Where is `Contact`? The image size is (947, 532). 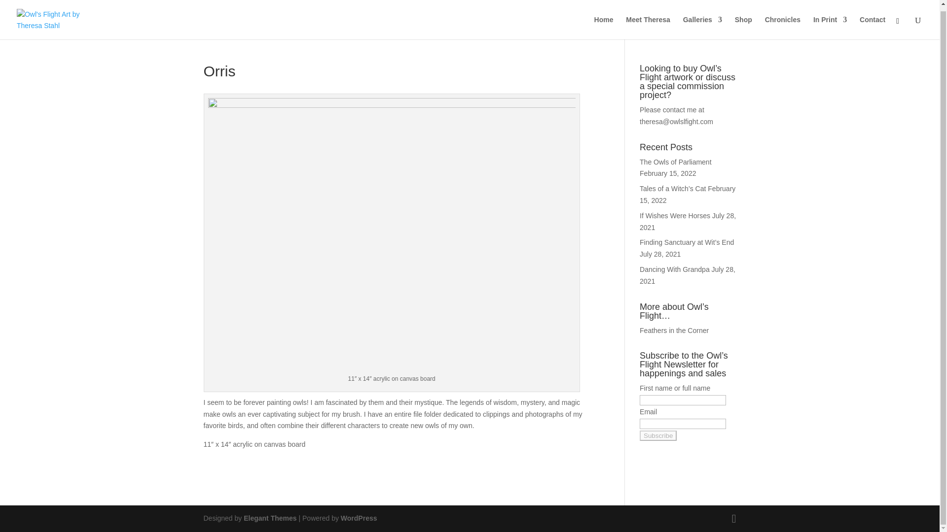
Contact is located at coordinates (873, 24).